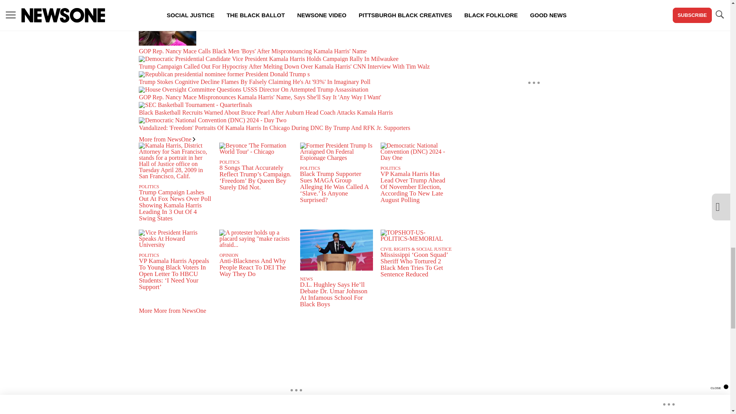  What do you see at coordinates (149, 186) in the screenshot?
I see `POLITICS` at bounding box center [149, 186].